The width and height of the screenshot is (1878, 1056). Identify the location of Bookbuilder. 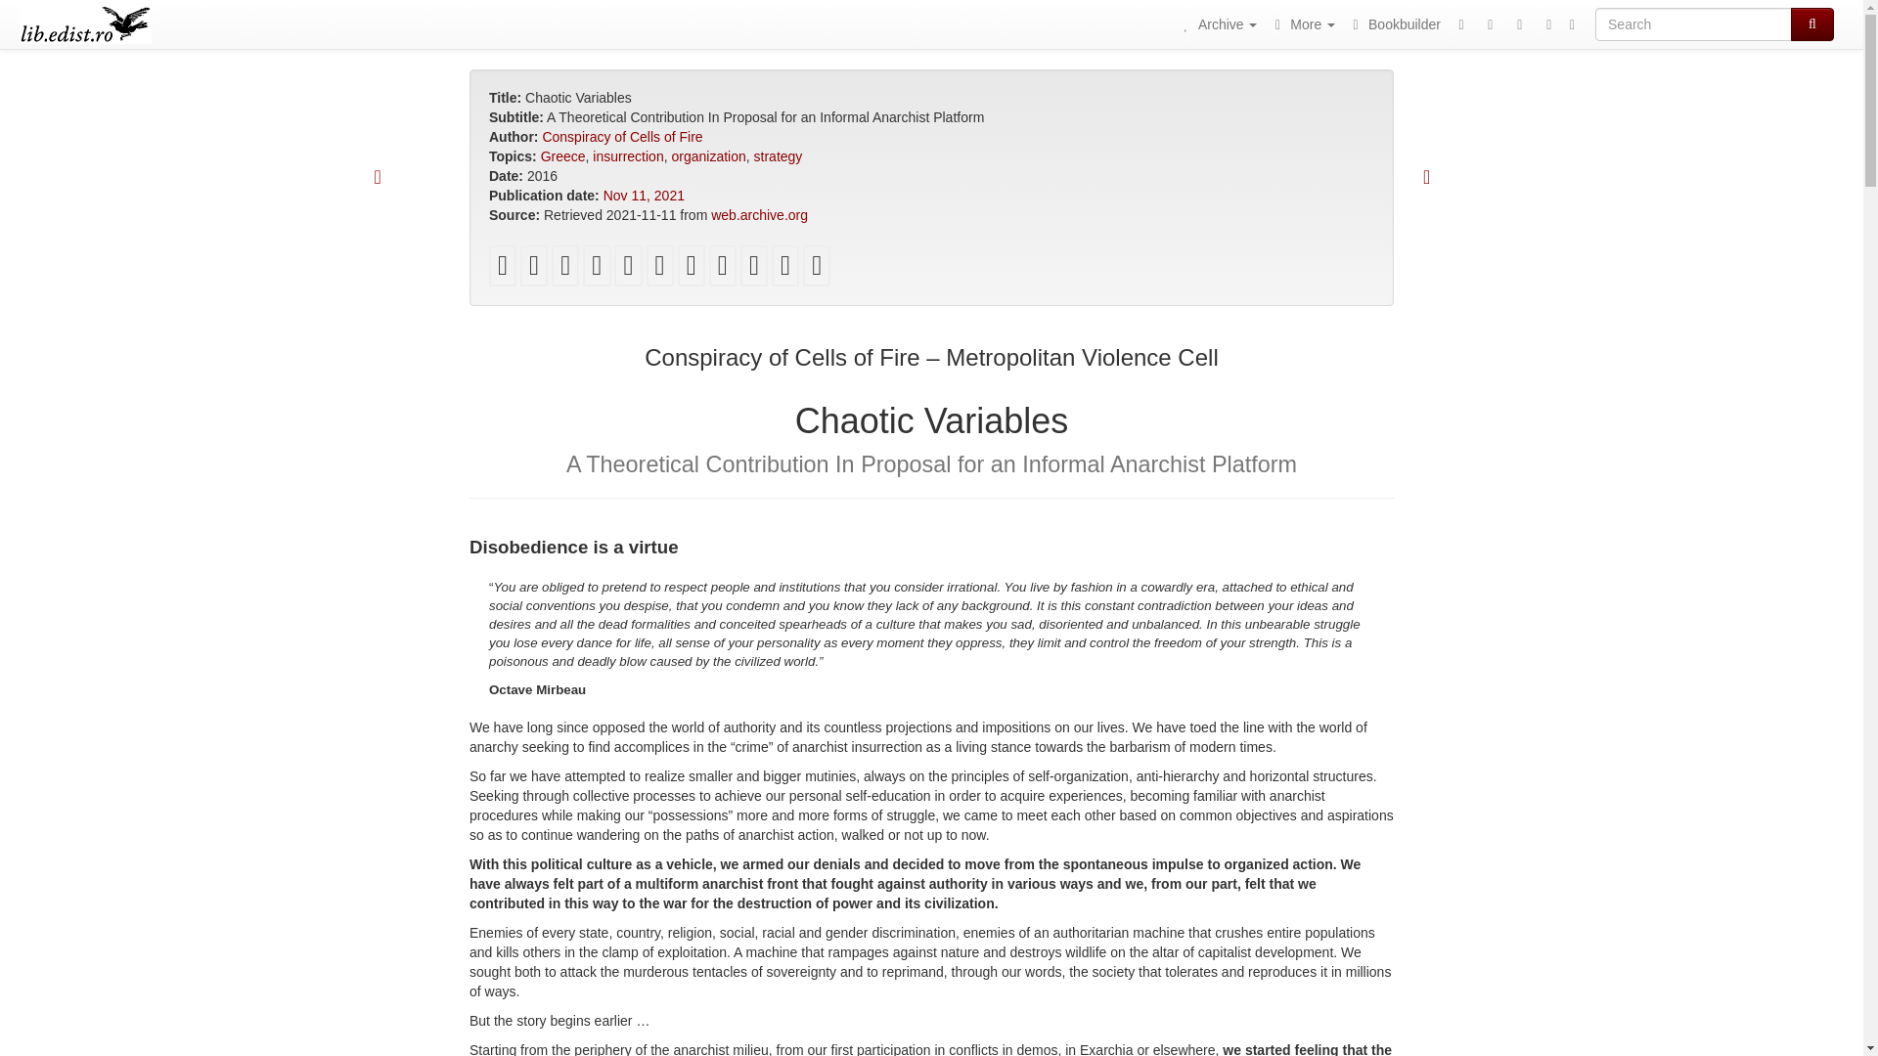
(1393, 23).